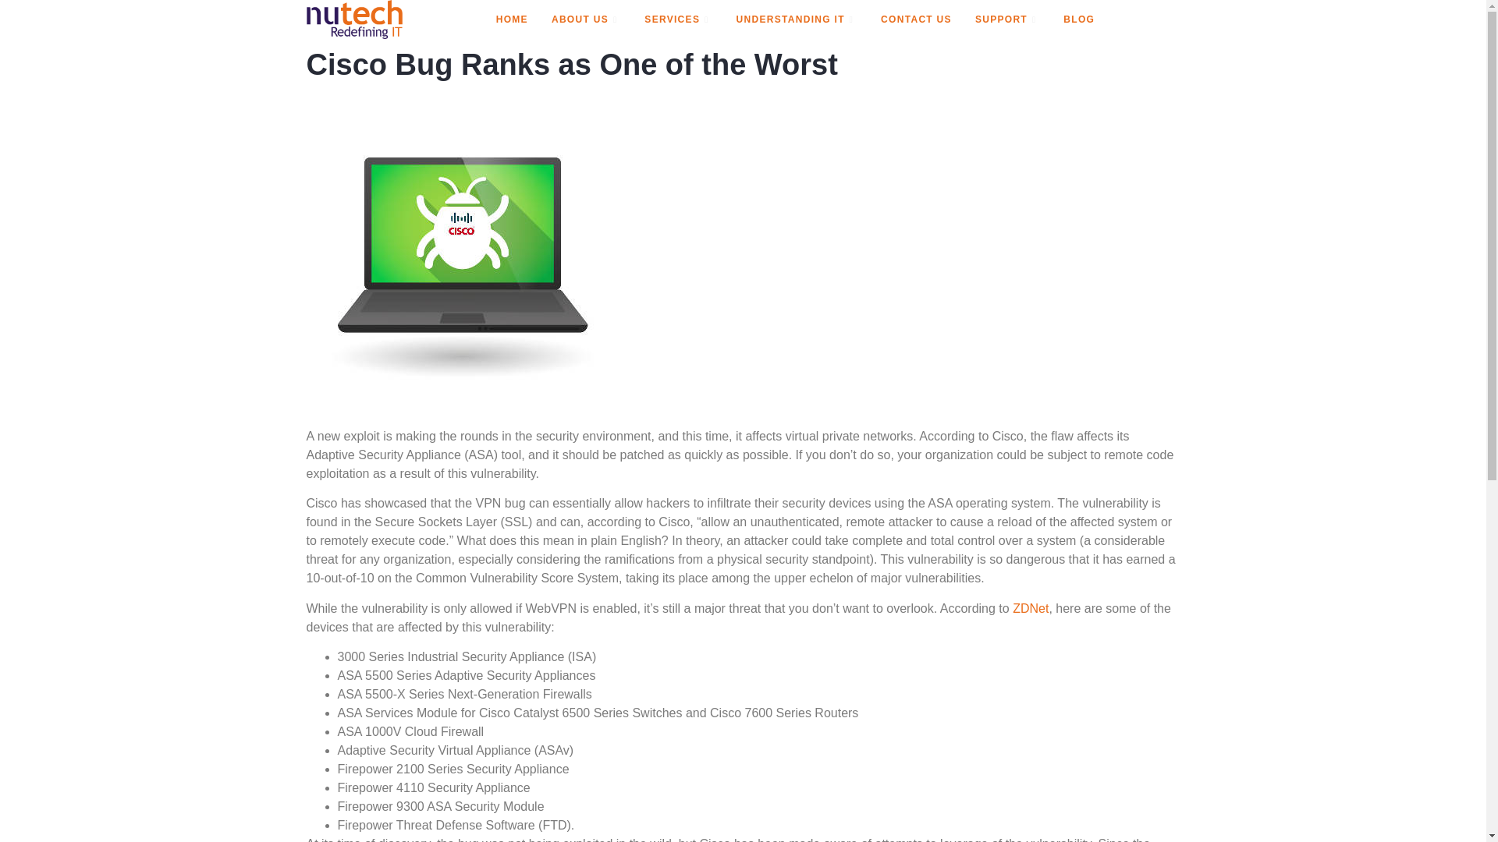 The height and width of the screenshot is (842, 1498). Describe the element at coordinates (512, 19) in the screenshot. I see `HOME` at that location.